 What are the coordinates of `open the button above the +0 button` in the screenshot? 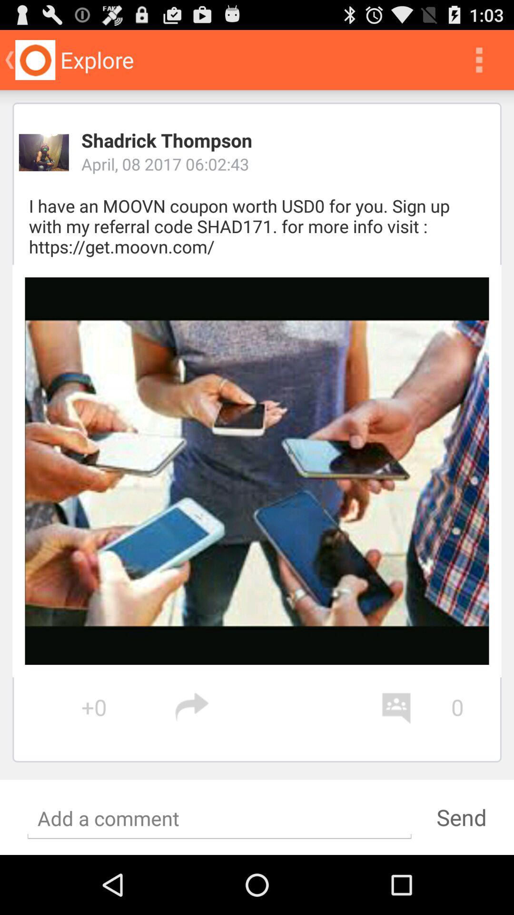 It's located at (257, 471).